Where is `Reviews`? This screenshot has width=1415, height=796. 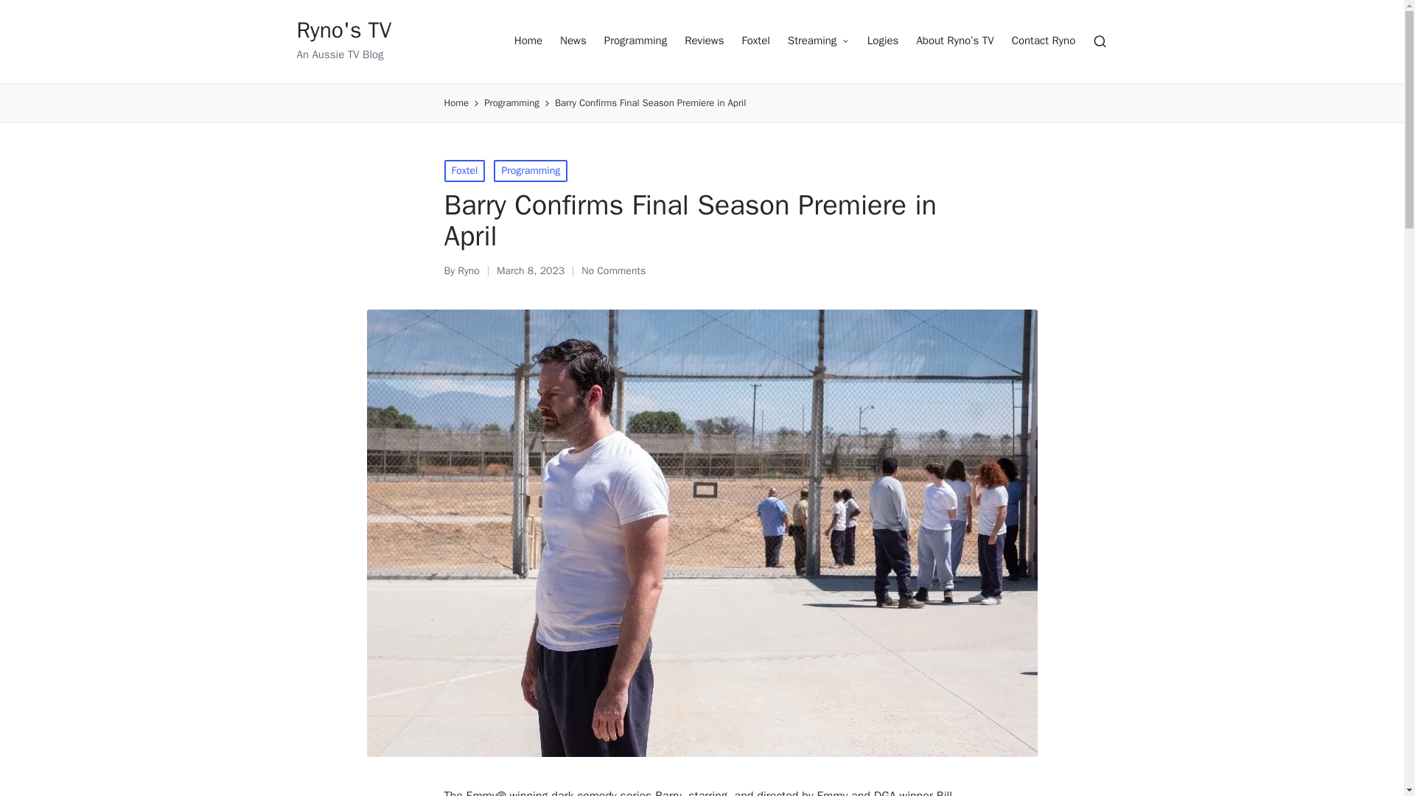 Reviews is located at coordinates (704, 41).